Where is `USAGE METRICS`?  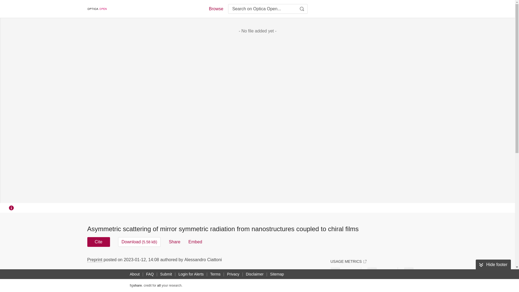 USAGE METRICS is located at coordinates (348, 261).